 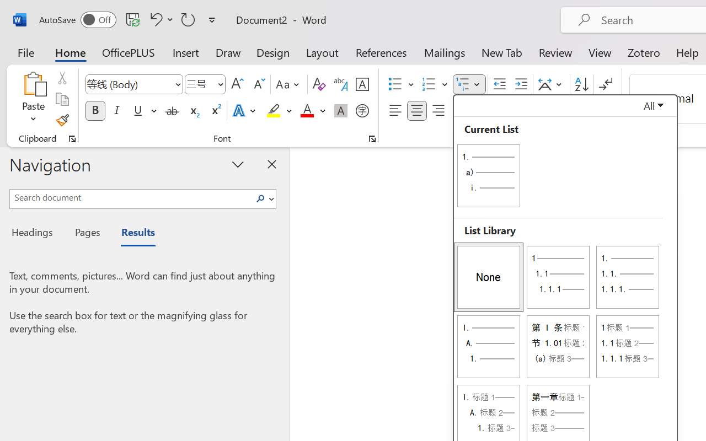 I want to click on windows_crawler actions, so click(x=141, y=50).